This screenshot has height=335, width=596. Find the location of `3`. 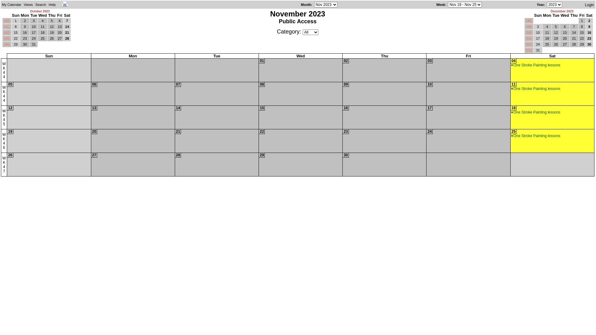

3 is located at coordinates (34, 21).